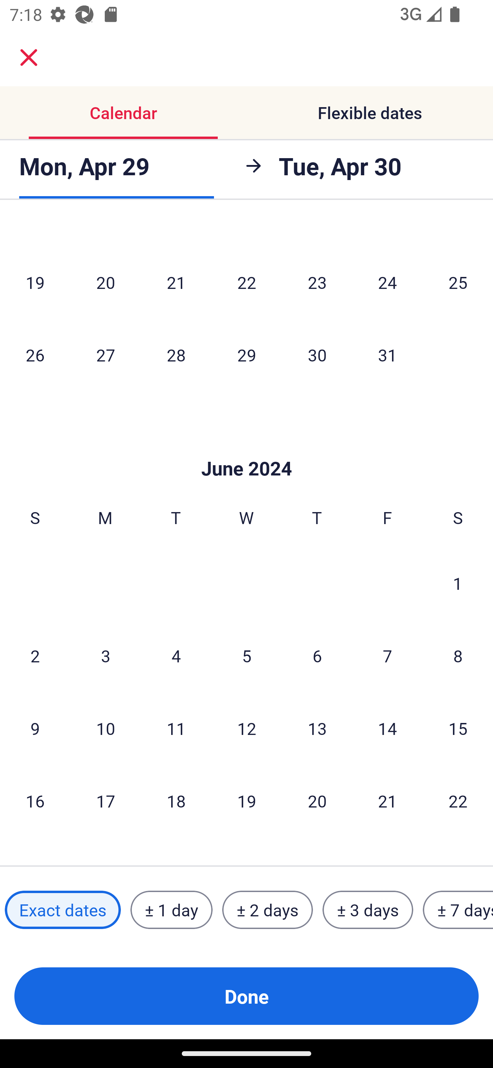 This screenshot has width=493, height=1068. Describe the element at coordinates (388, 354) in the screenshot. I see `31 Friday, May 31, 2024` at that location.